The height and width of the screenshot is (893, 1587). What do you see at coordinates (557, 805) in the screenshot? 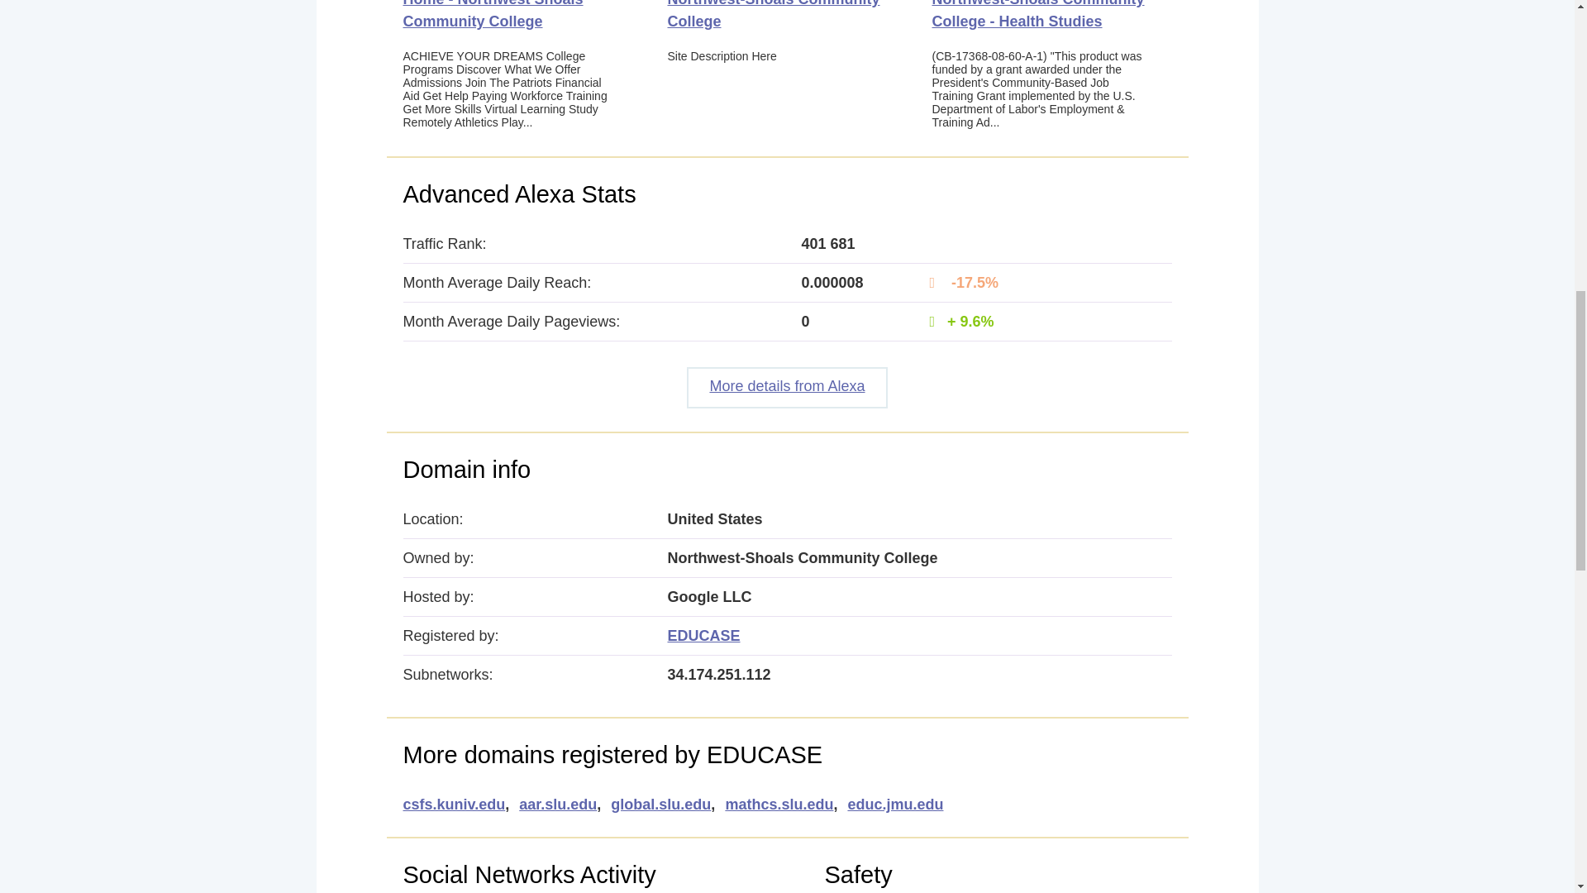
I see `aar.slu.edu` at bounding box center [557, 805].